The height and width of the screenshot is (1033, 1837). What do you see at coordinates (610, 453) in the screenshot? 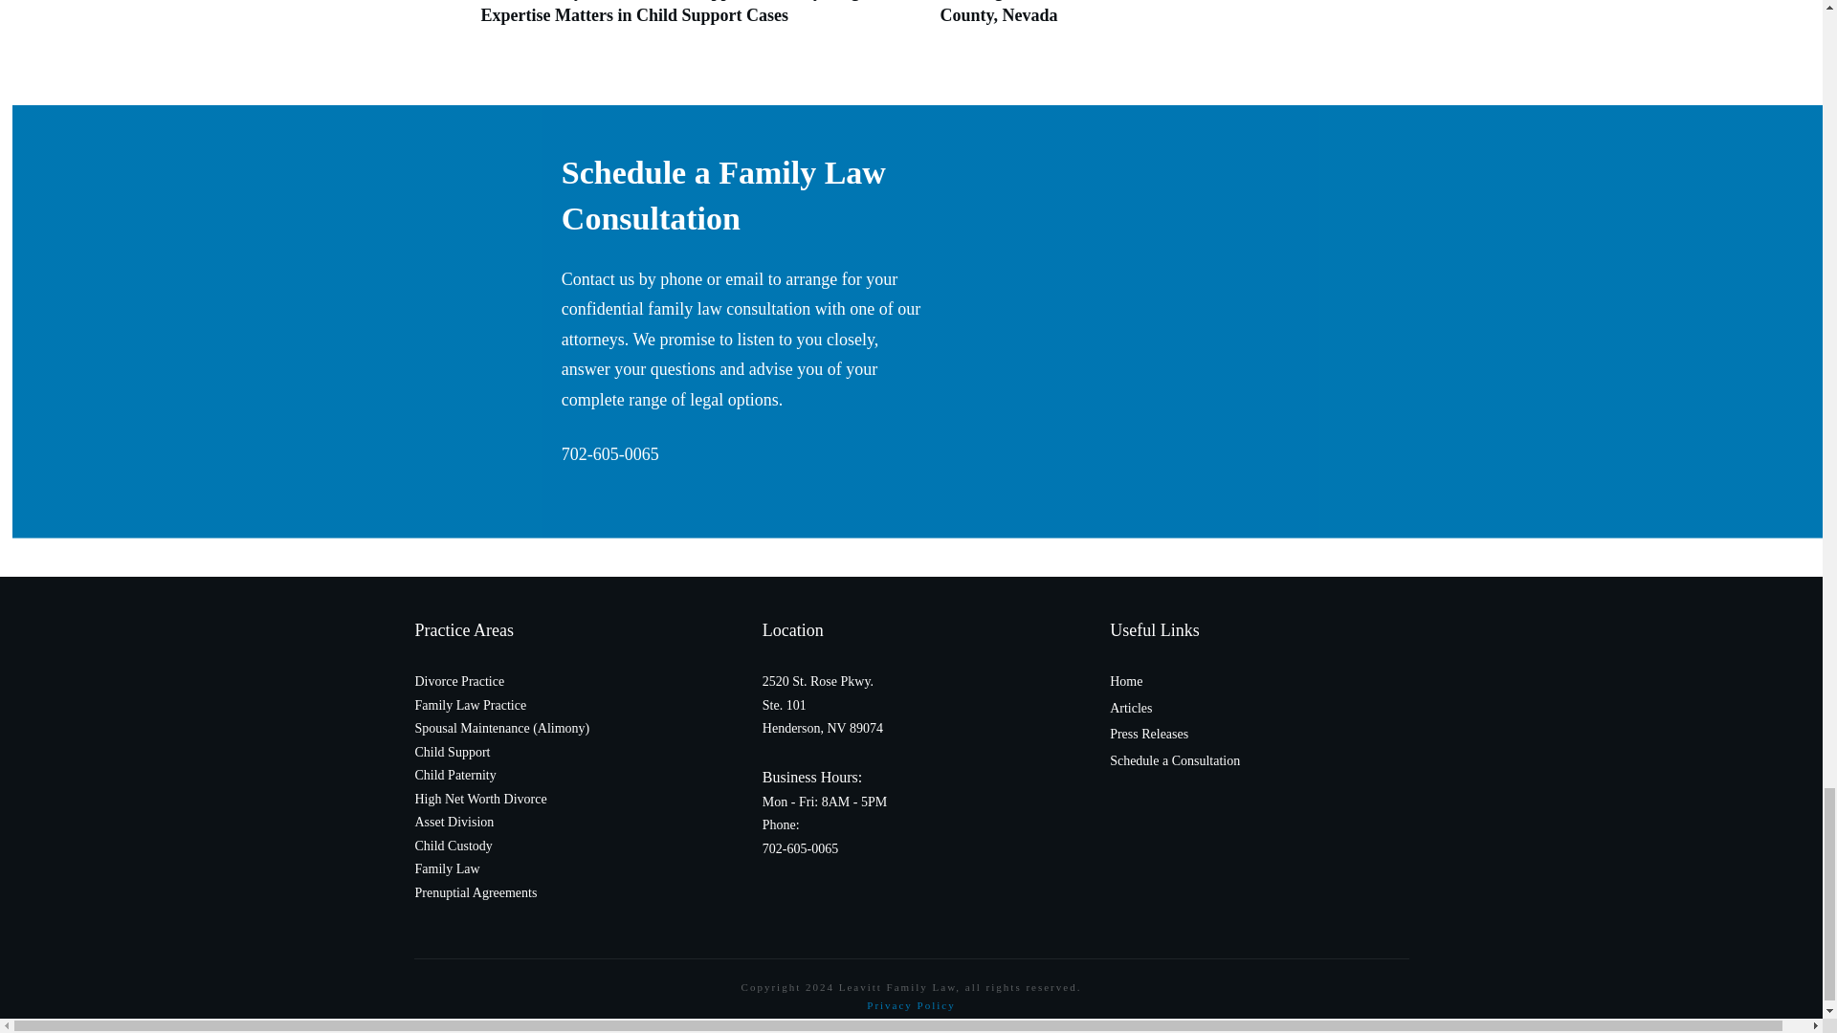
I see `Call us at 702-605-0065` at bounding box center [610, 453].